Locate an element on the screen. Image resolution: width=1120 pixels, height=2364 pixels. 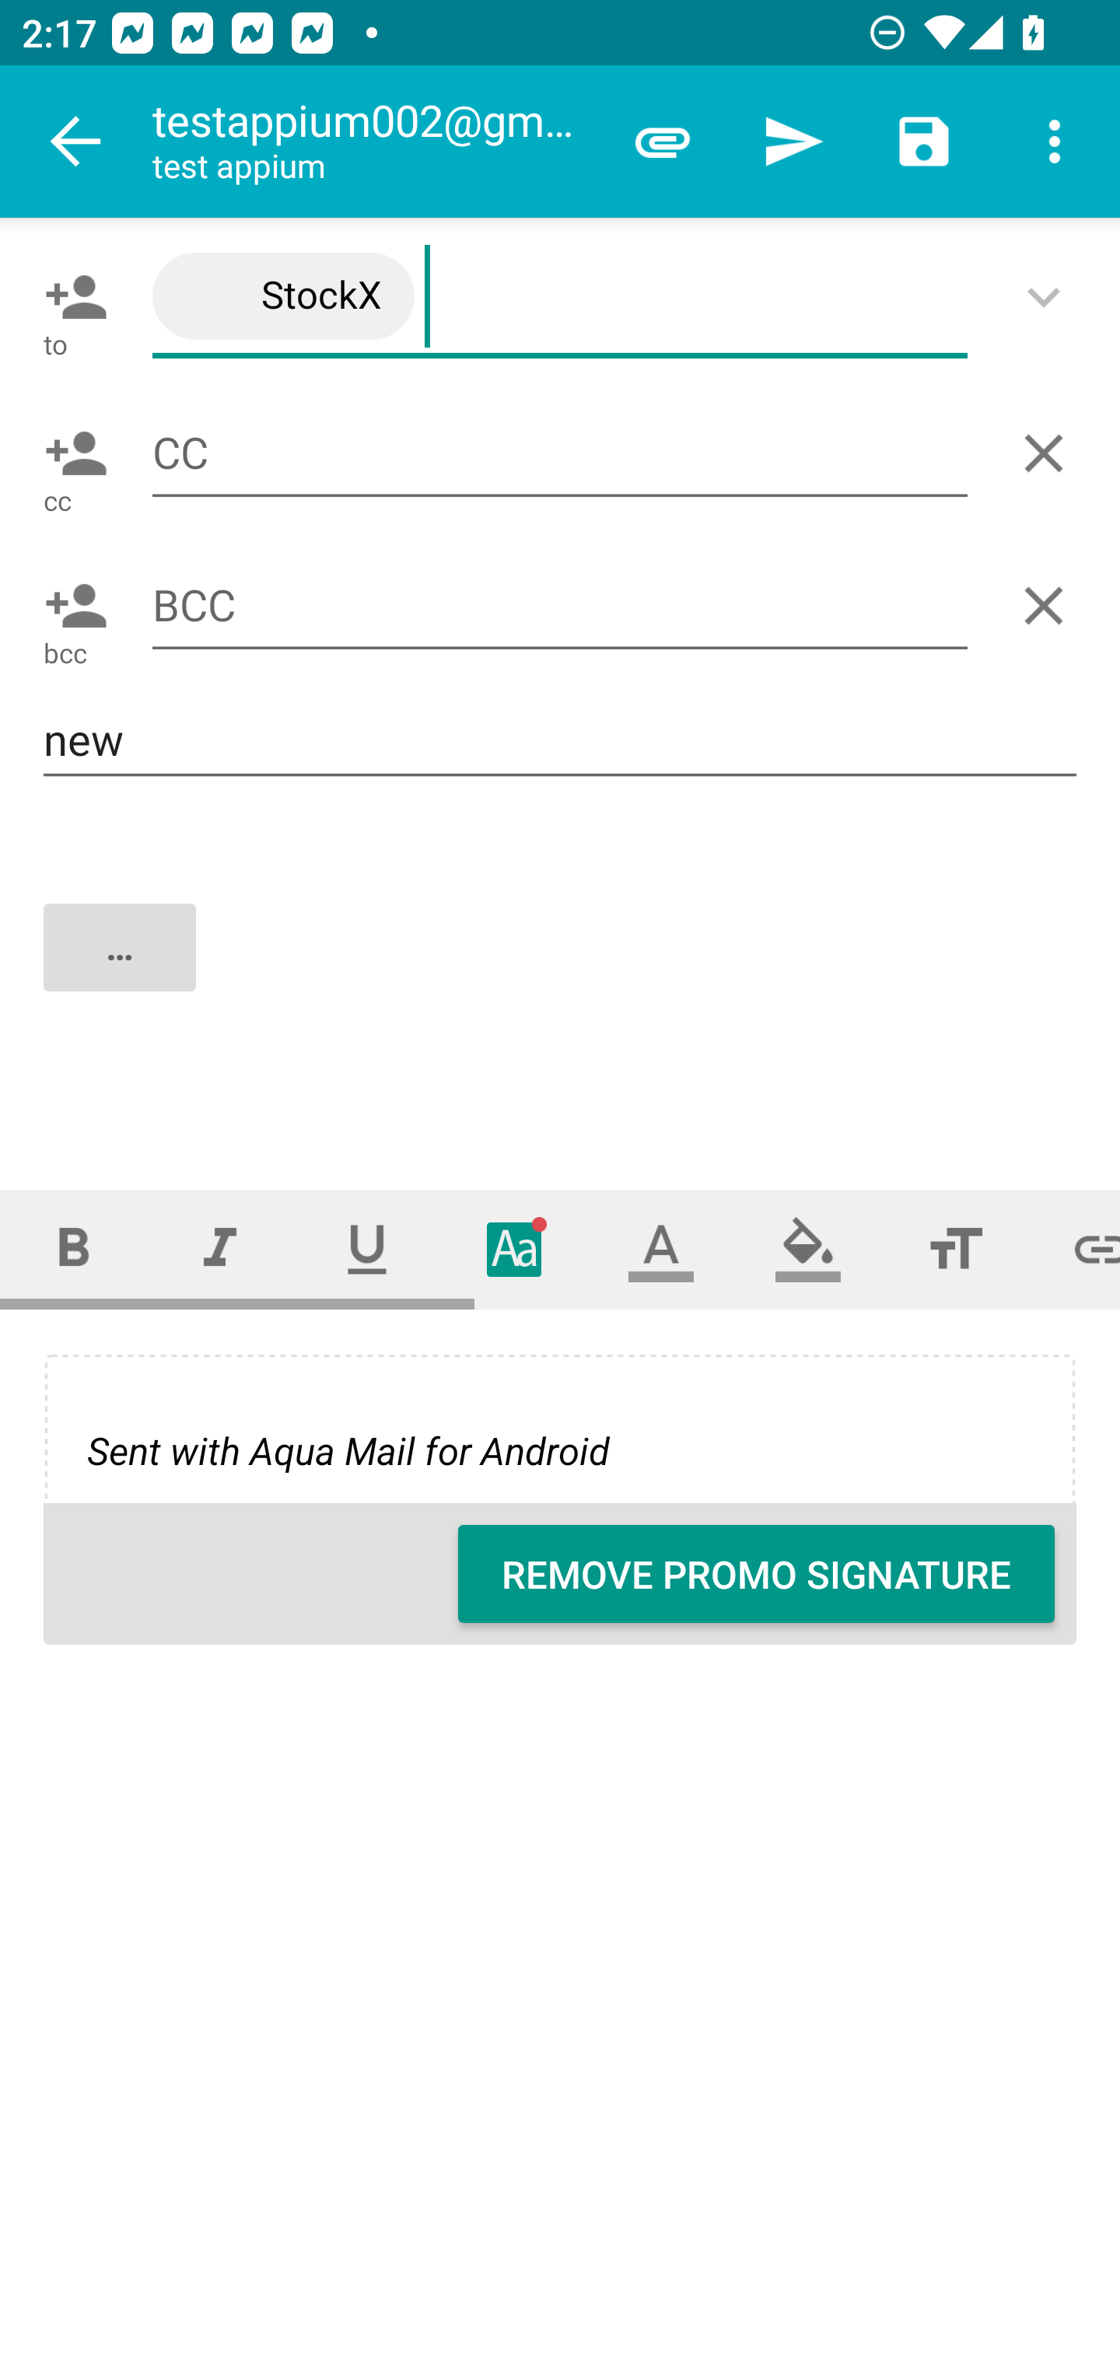
Show/Add CC/BCC is located at coordinates (1049, 296).